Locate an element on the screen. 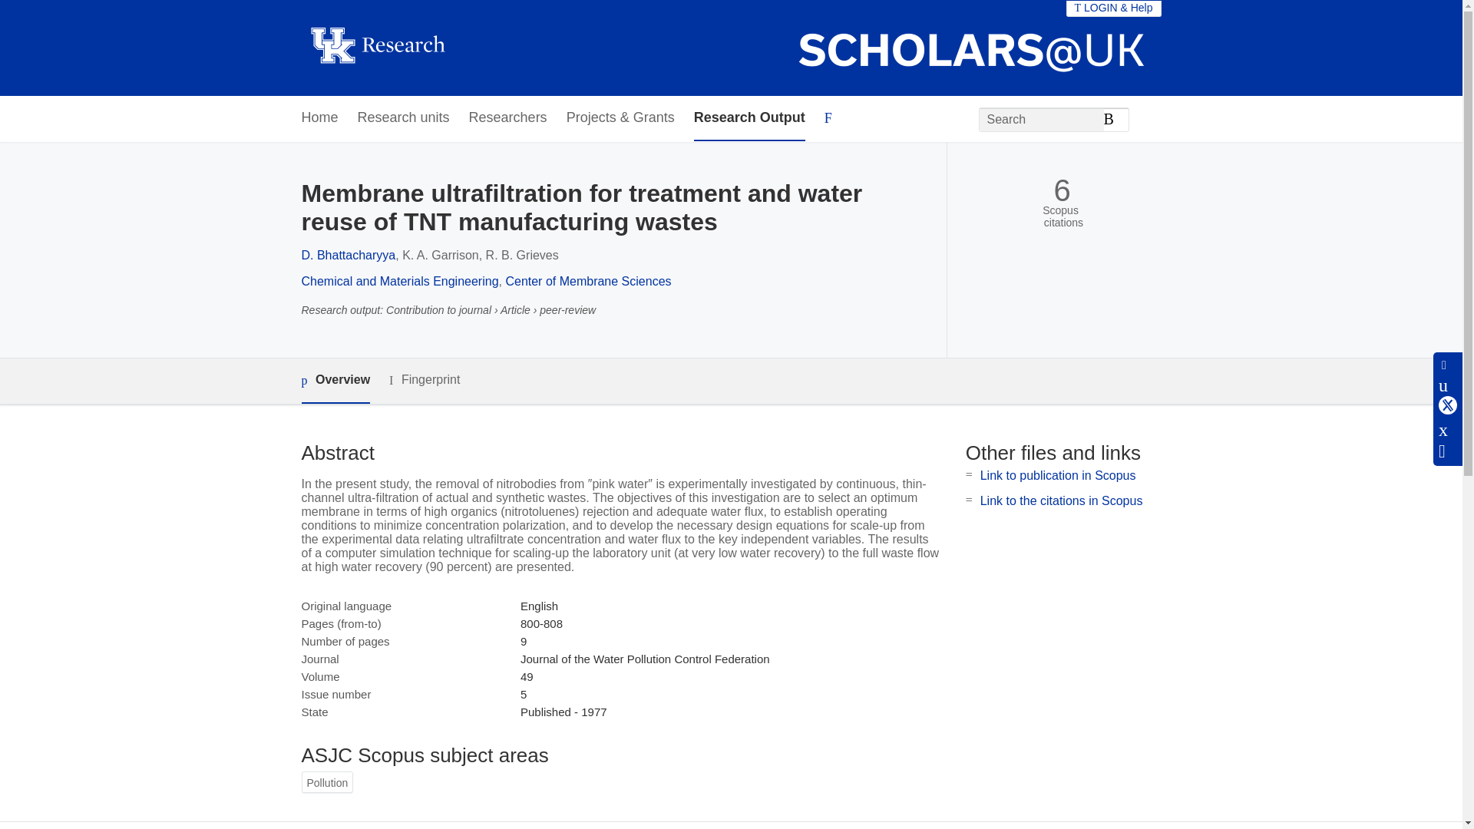 The width and height of the screenshot is (1474, 829). University of Kentucky Home is located at coordinates (377, 48).